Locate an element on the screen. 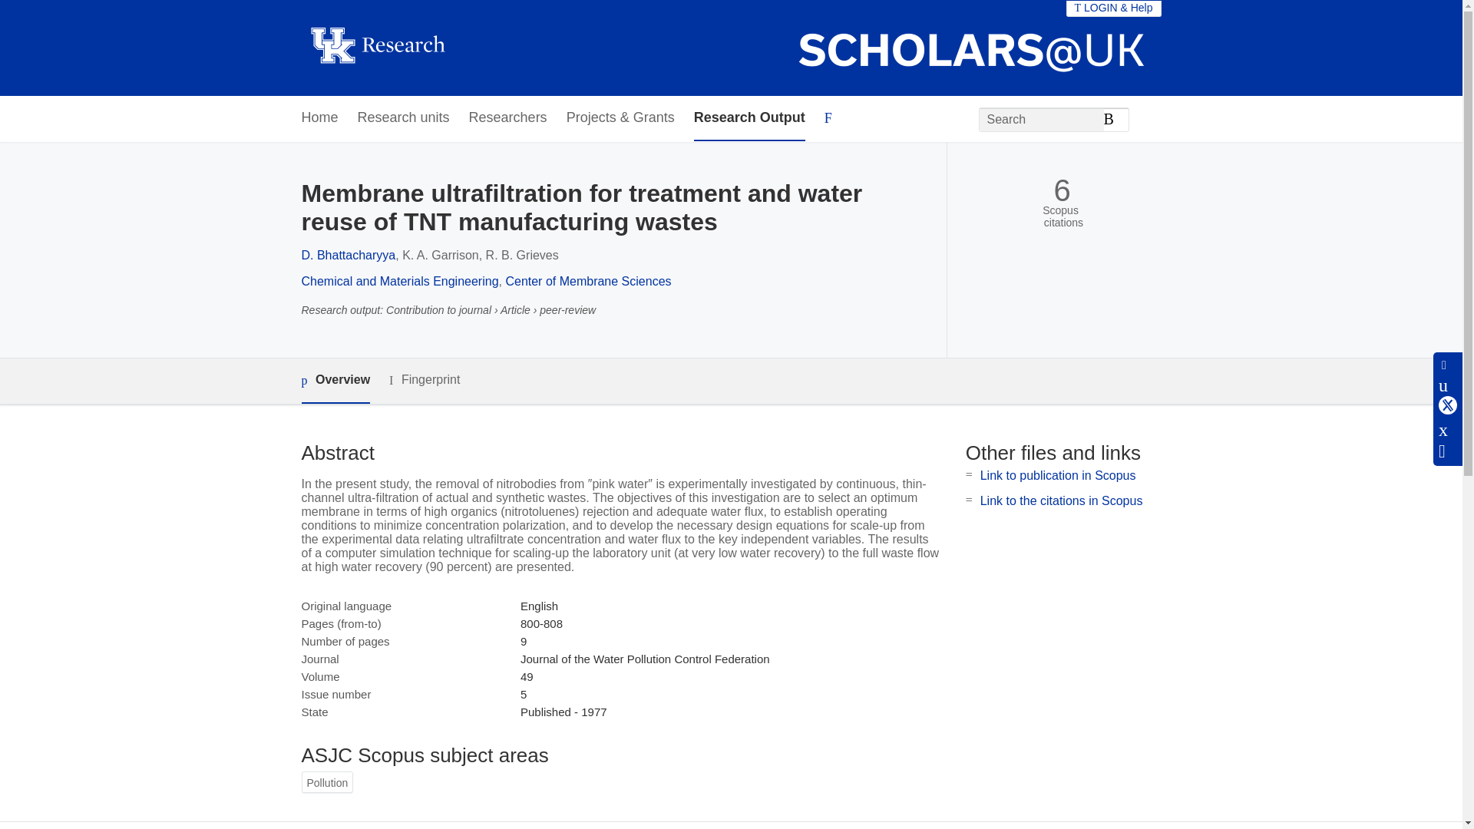 The width and height of the screenshot is (1474, 829). University of Kentucky Home is located at coordinates (377, 48).